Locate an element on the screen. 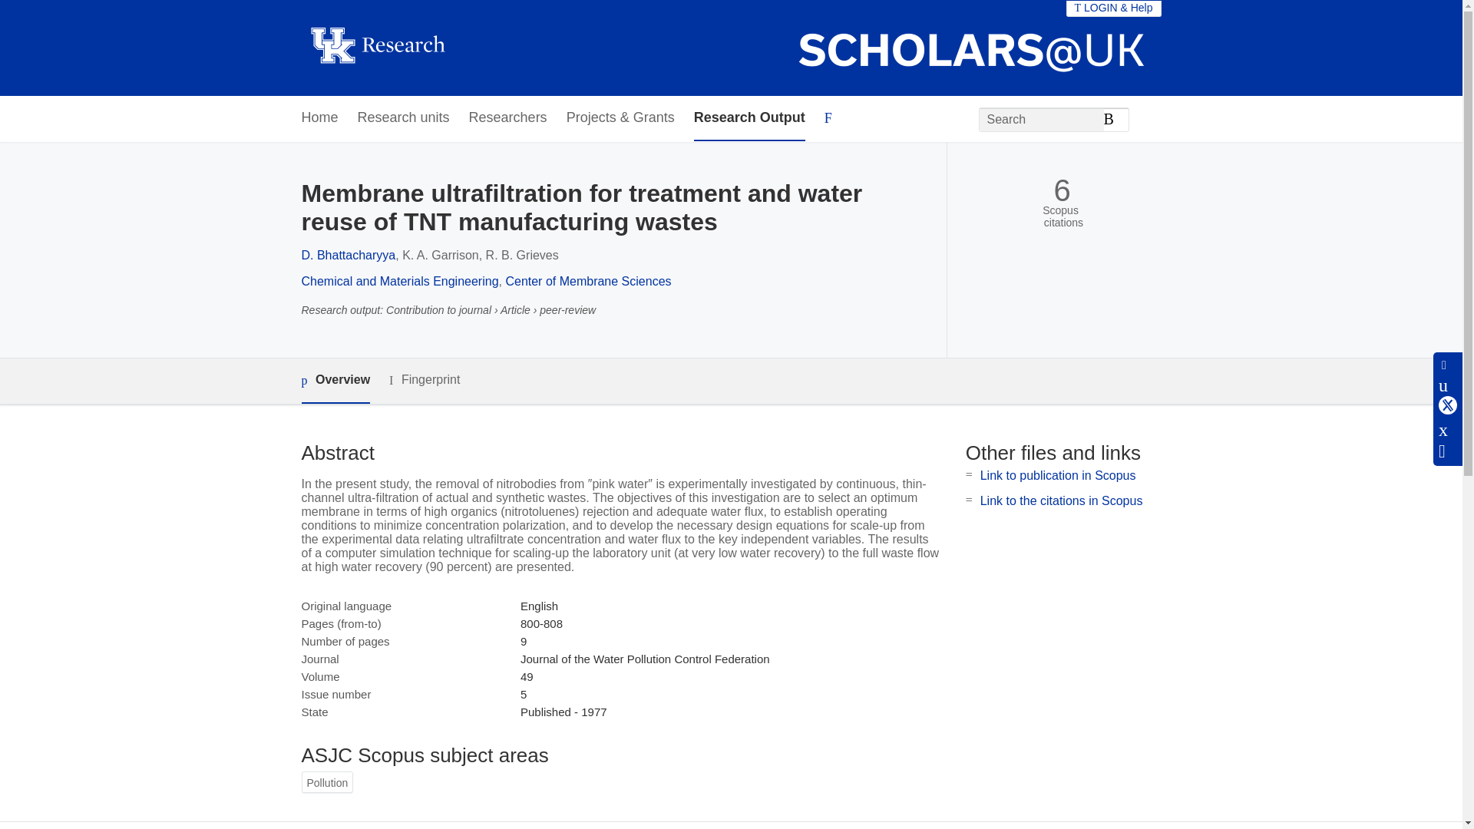 The width and height of the screenshot is (1474, 829). University of Kentucky Home is located at coordinates (377, 48).